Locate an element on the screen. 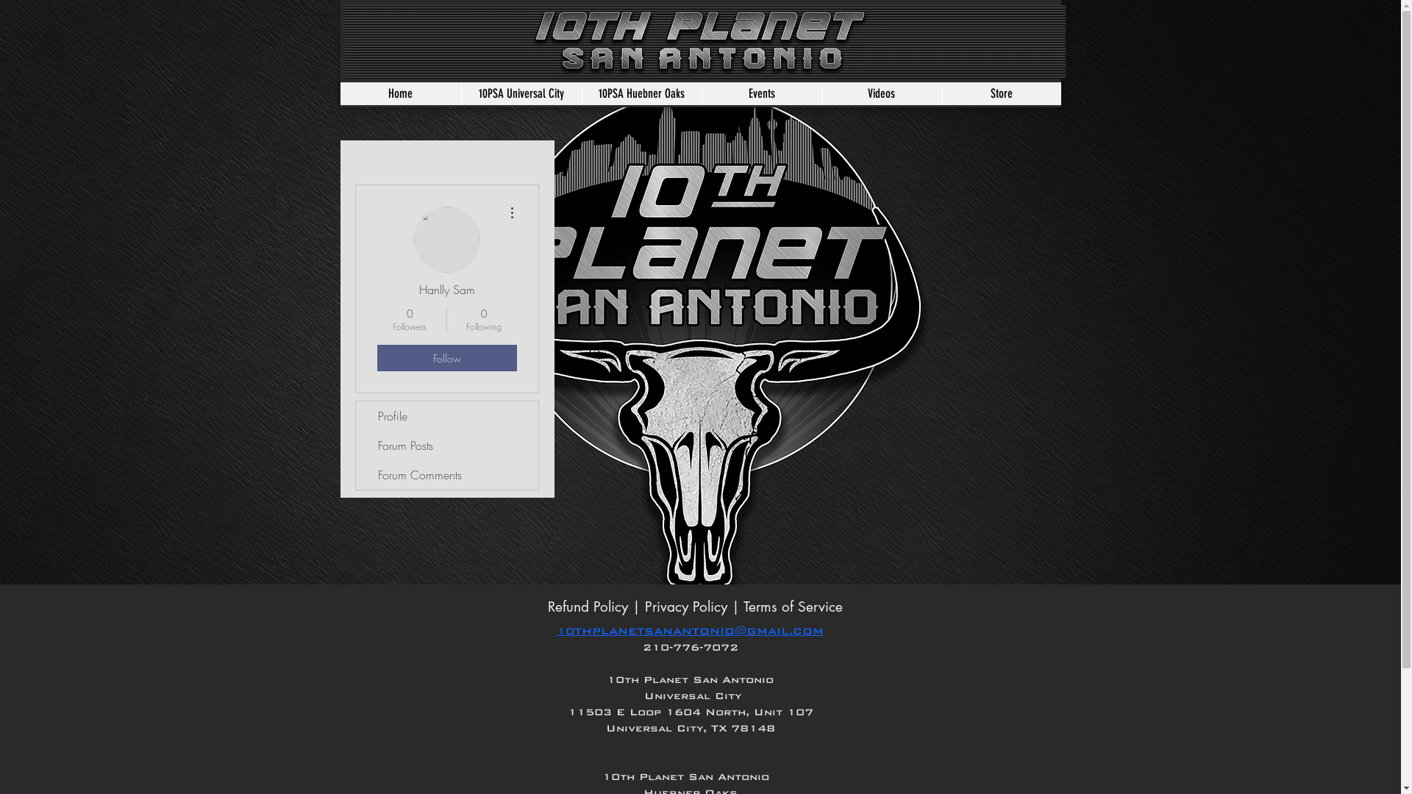 The height and width of the screenshot is (794, 1412). 10PSA Huebner Oaks is located at coordinates (641, 94).